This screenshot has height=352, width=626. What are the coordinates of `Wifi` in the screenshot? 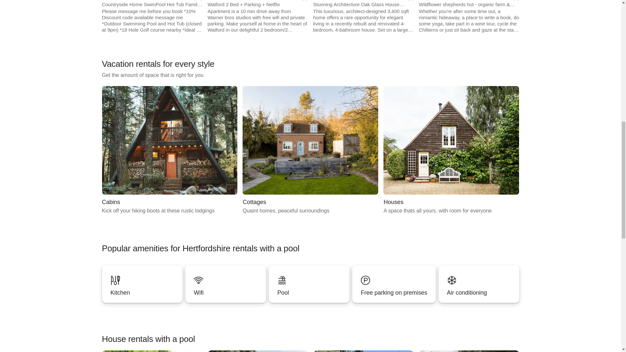 It's located at (142, 284).